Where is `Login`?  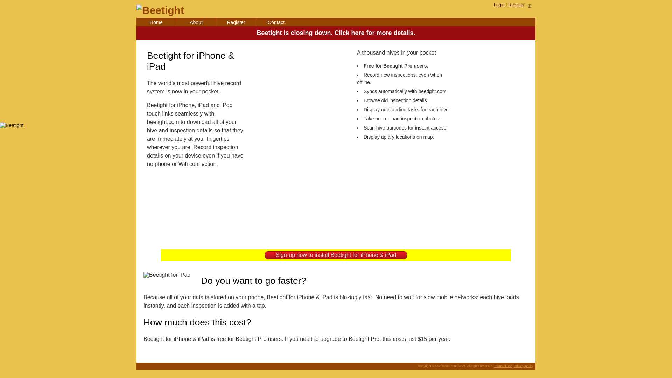 Login is located at coordinates (499, 5).